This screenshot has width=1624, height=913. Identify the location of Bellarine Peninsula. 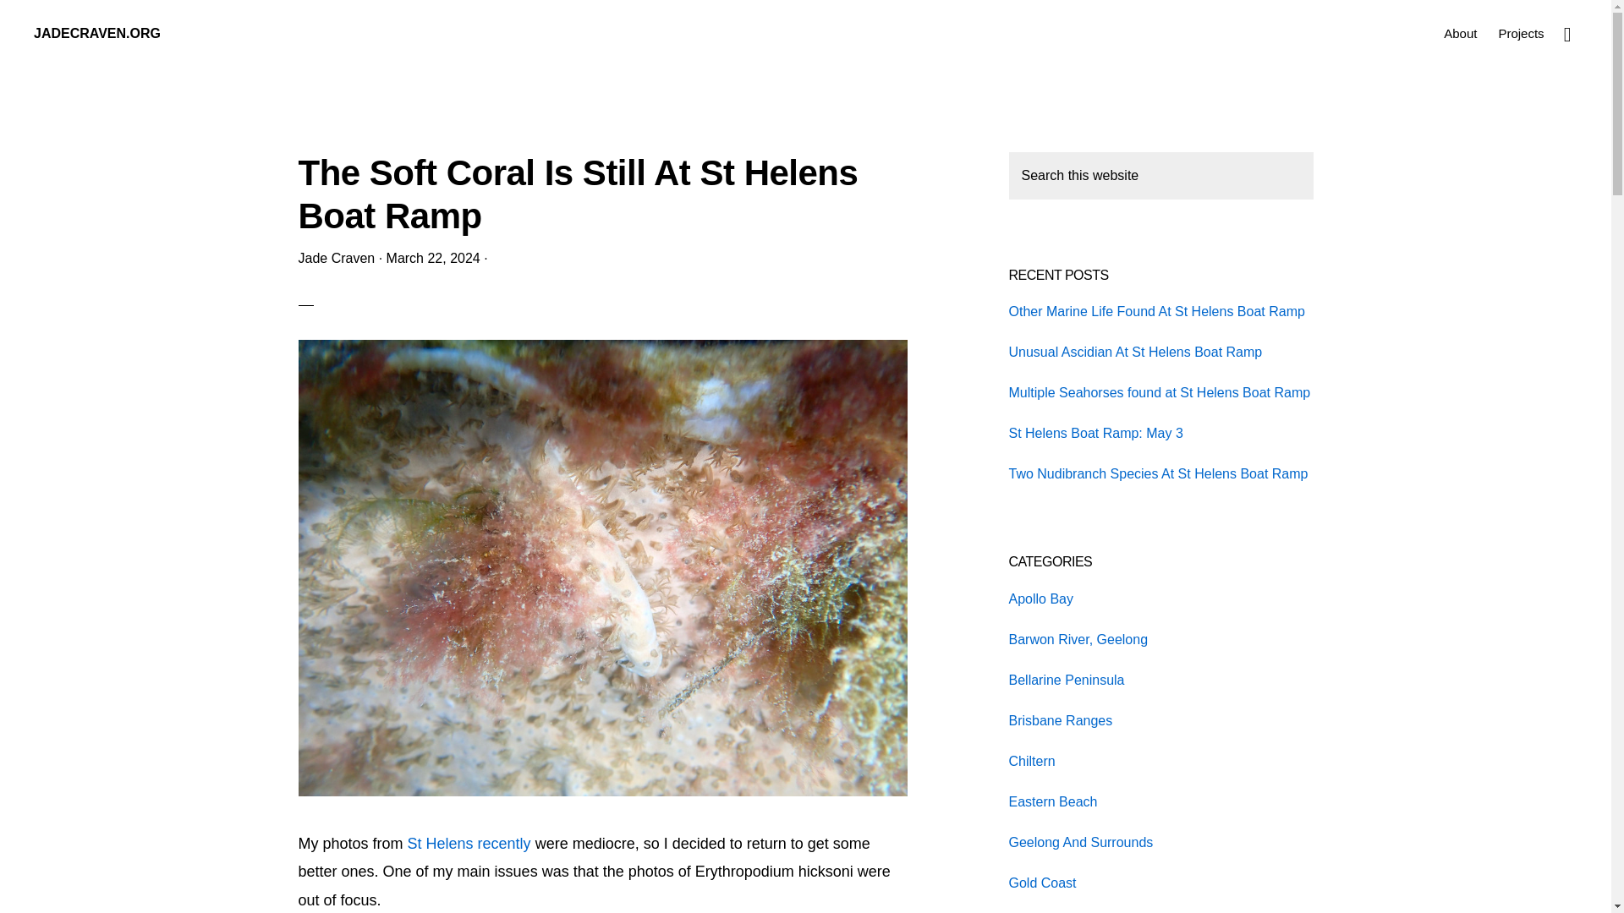
(1066, 680).